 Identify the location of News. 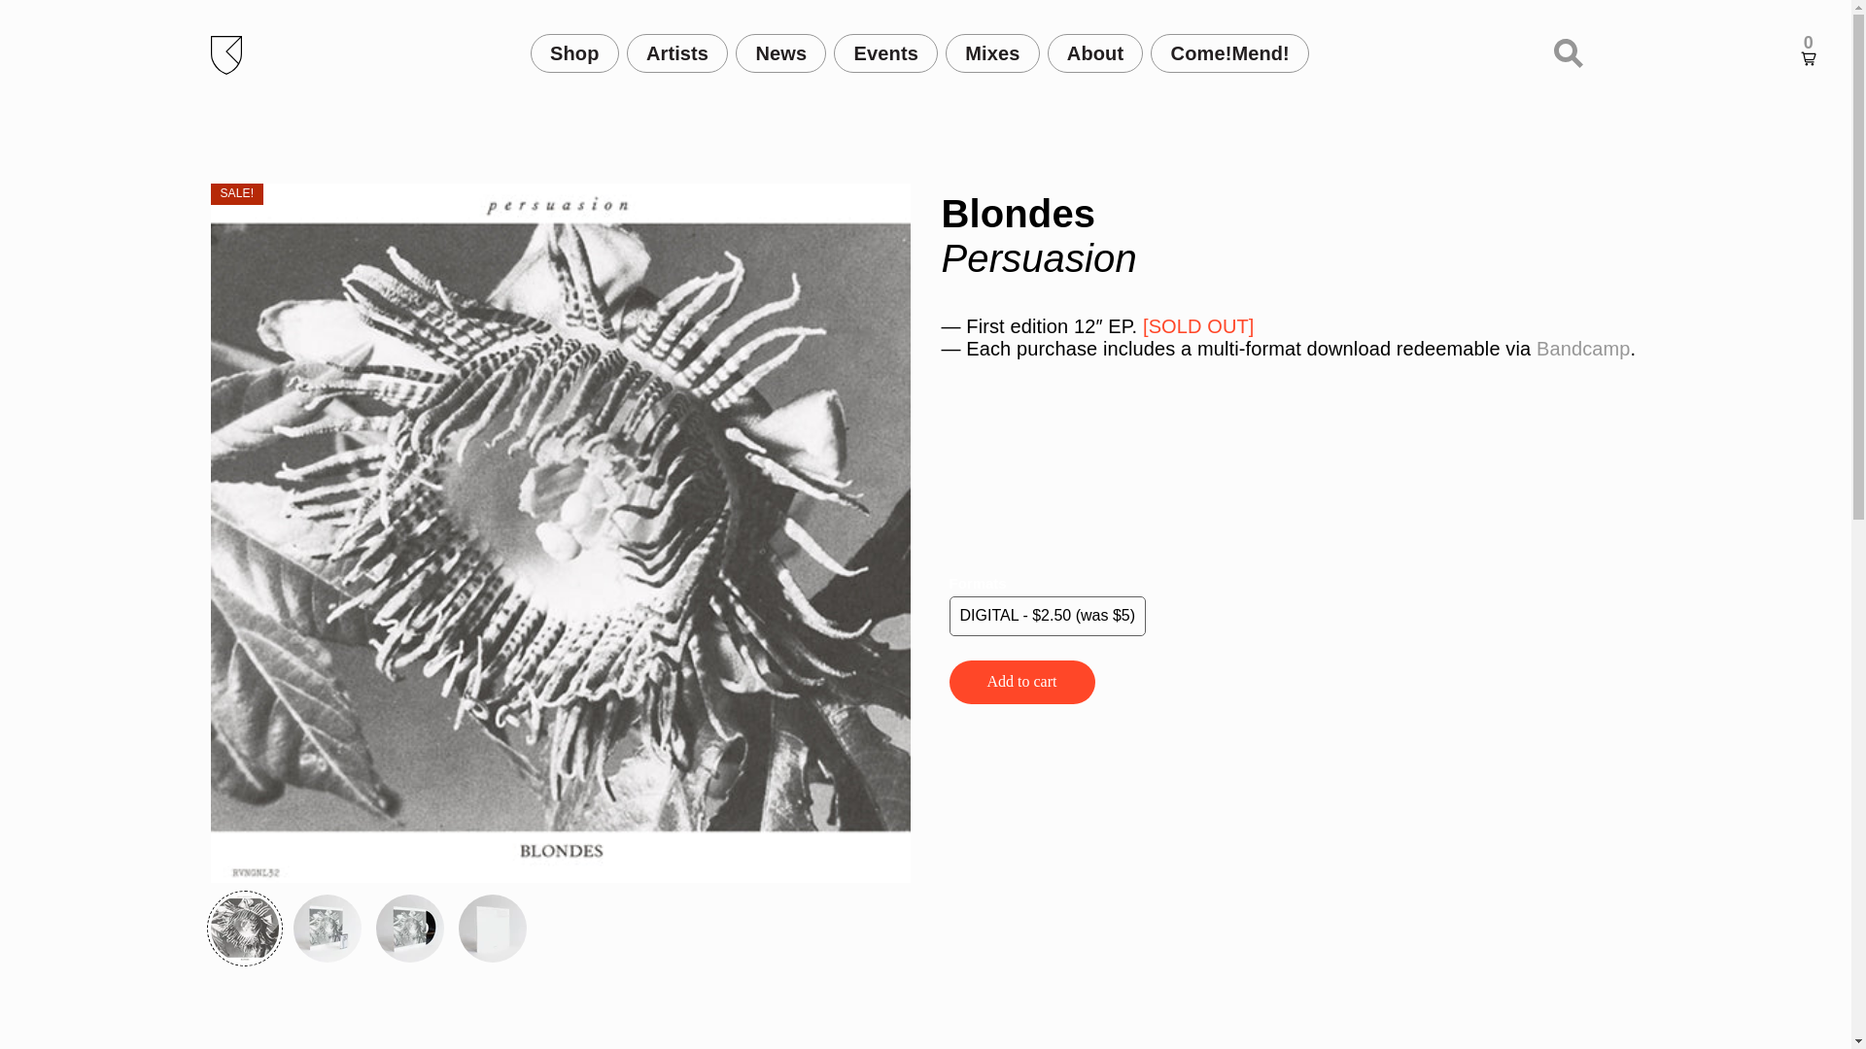
(780, 52).